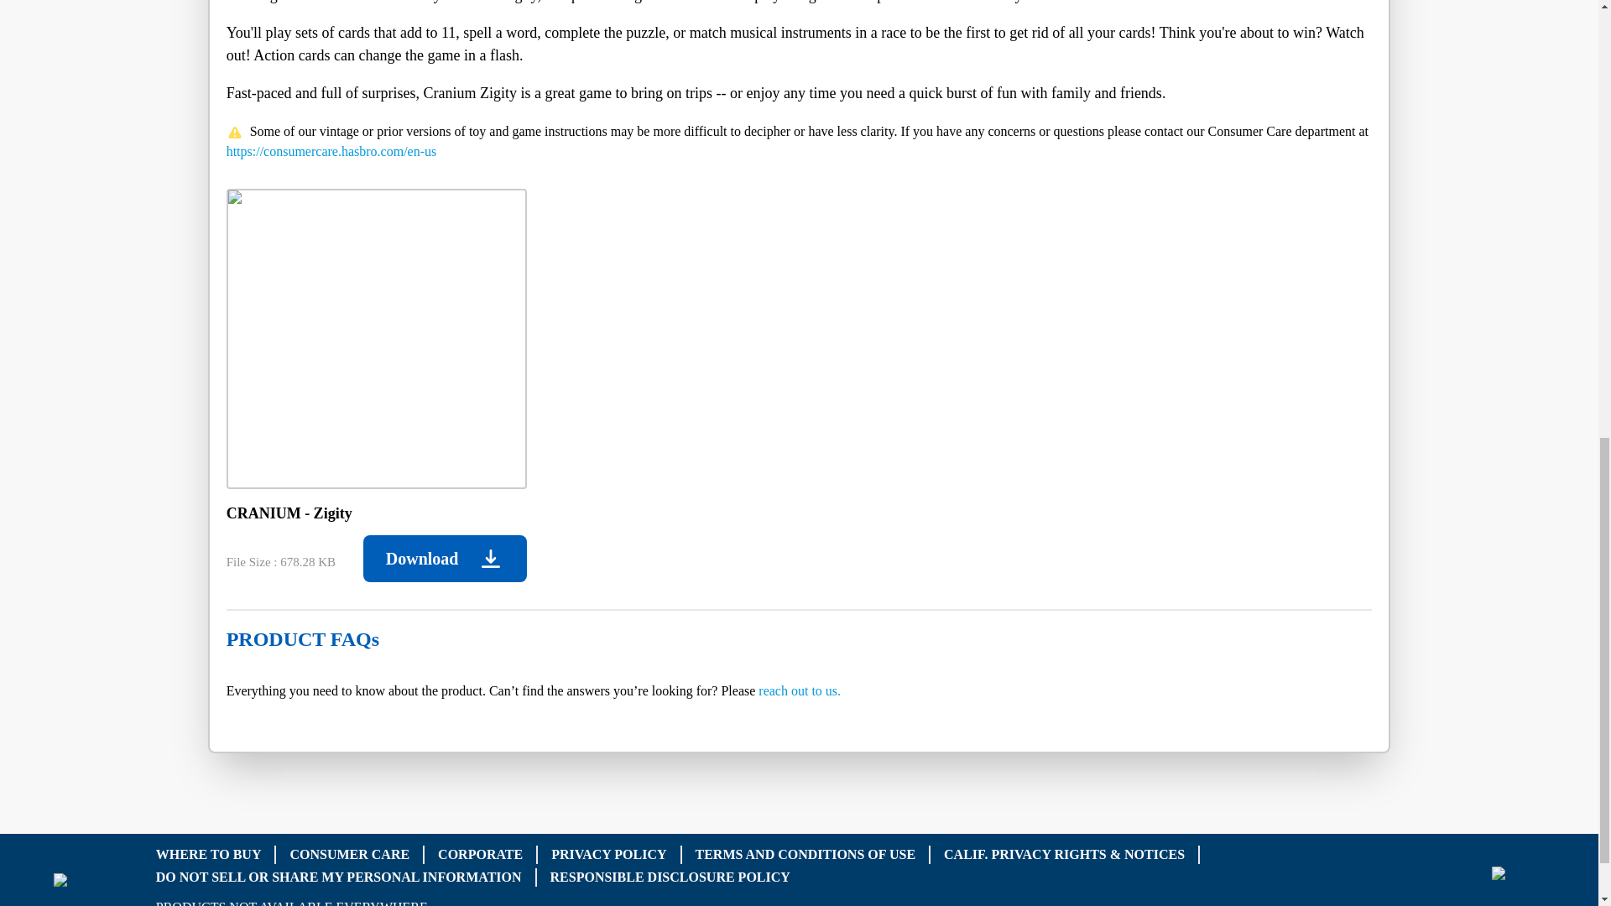 This screenshot has width=1611, height=906. I want to click on CORPORATE, so click(480, 854).